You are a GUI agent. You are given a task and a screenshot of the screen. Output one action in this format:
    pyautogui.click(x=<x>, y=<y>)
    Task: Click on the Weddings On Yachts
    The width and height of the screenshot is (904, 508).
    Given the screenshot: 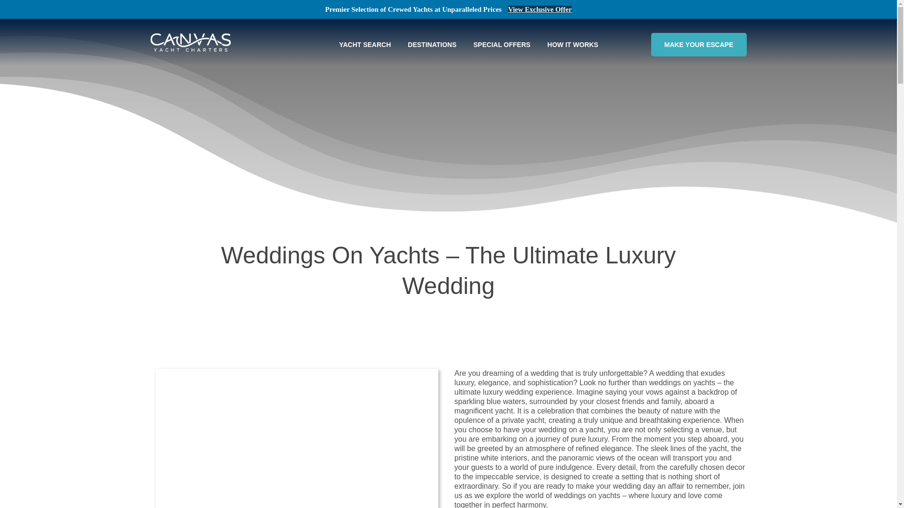 What is the action you would take?
    pyautogui.click(x=297, y=439)
    